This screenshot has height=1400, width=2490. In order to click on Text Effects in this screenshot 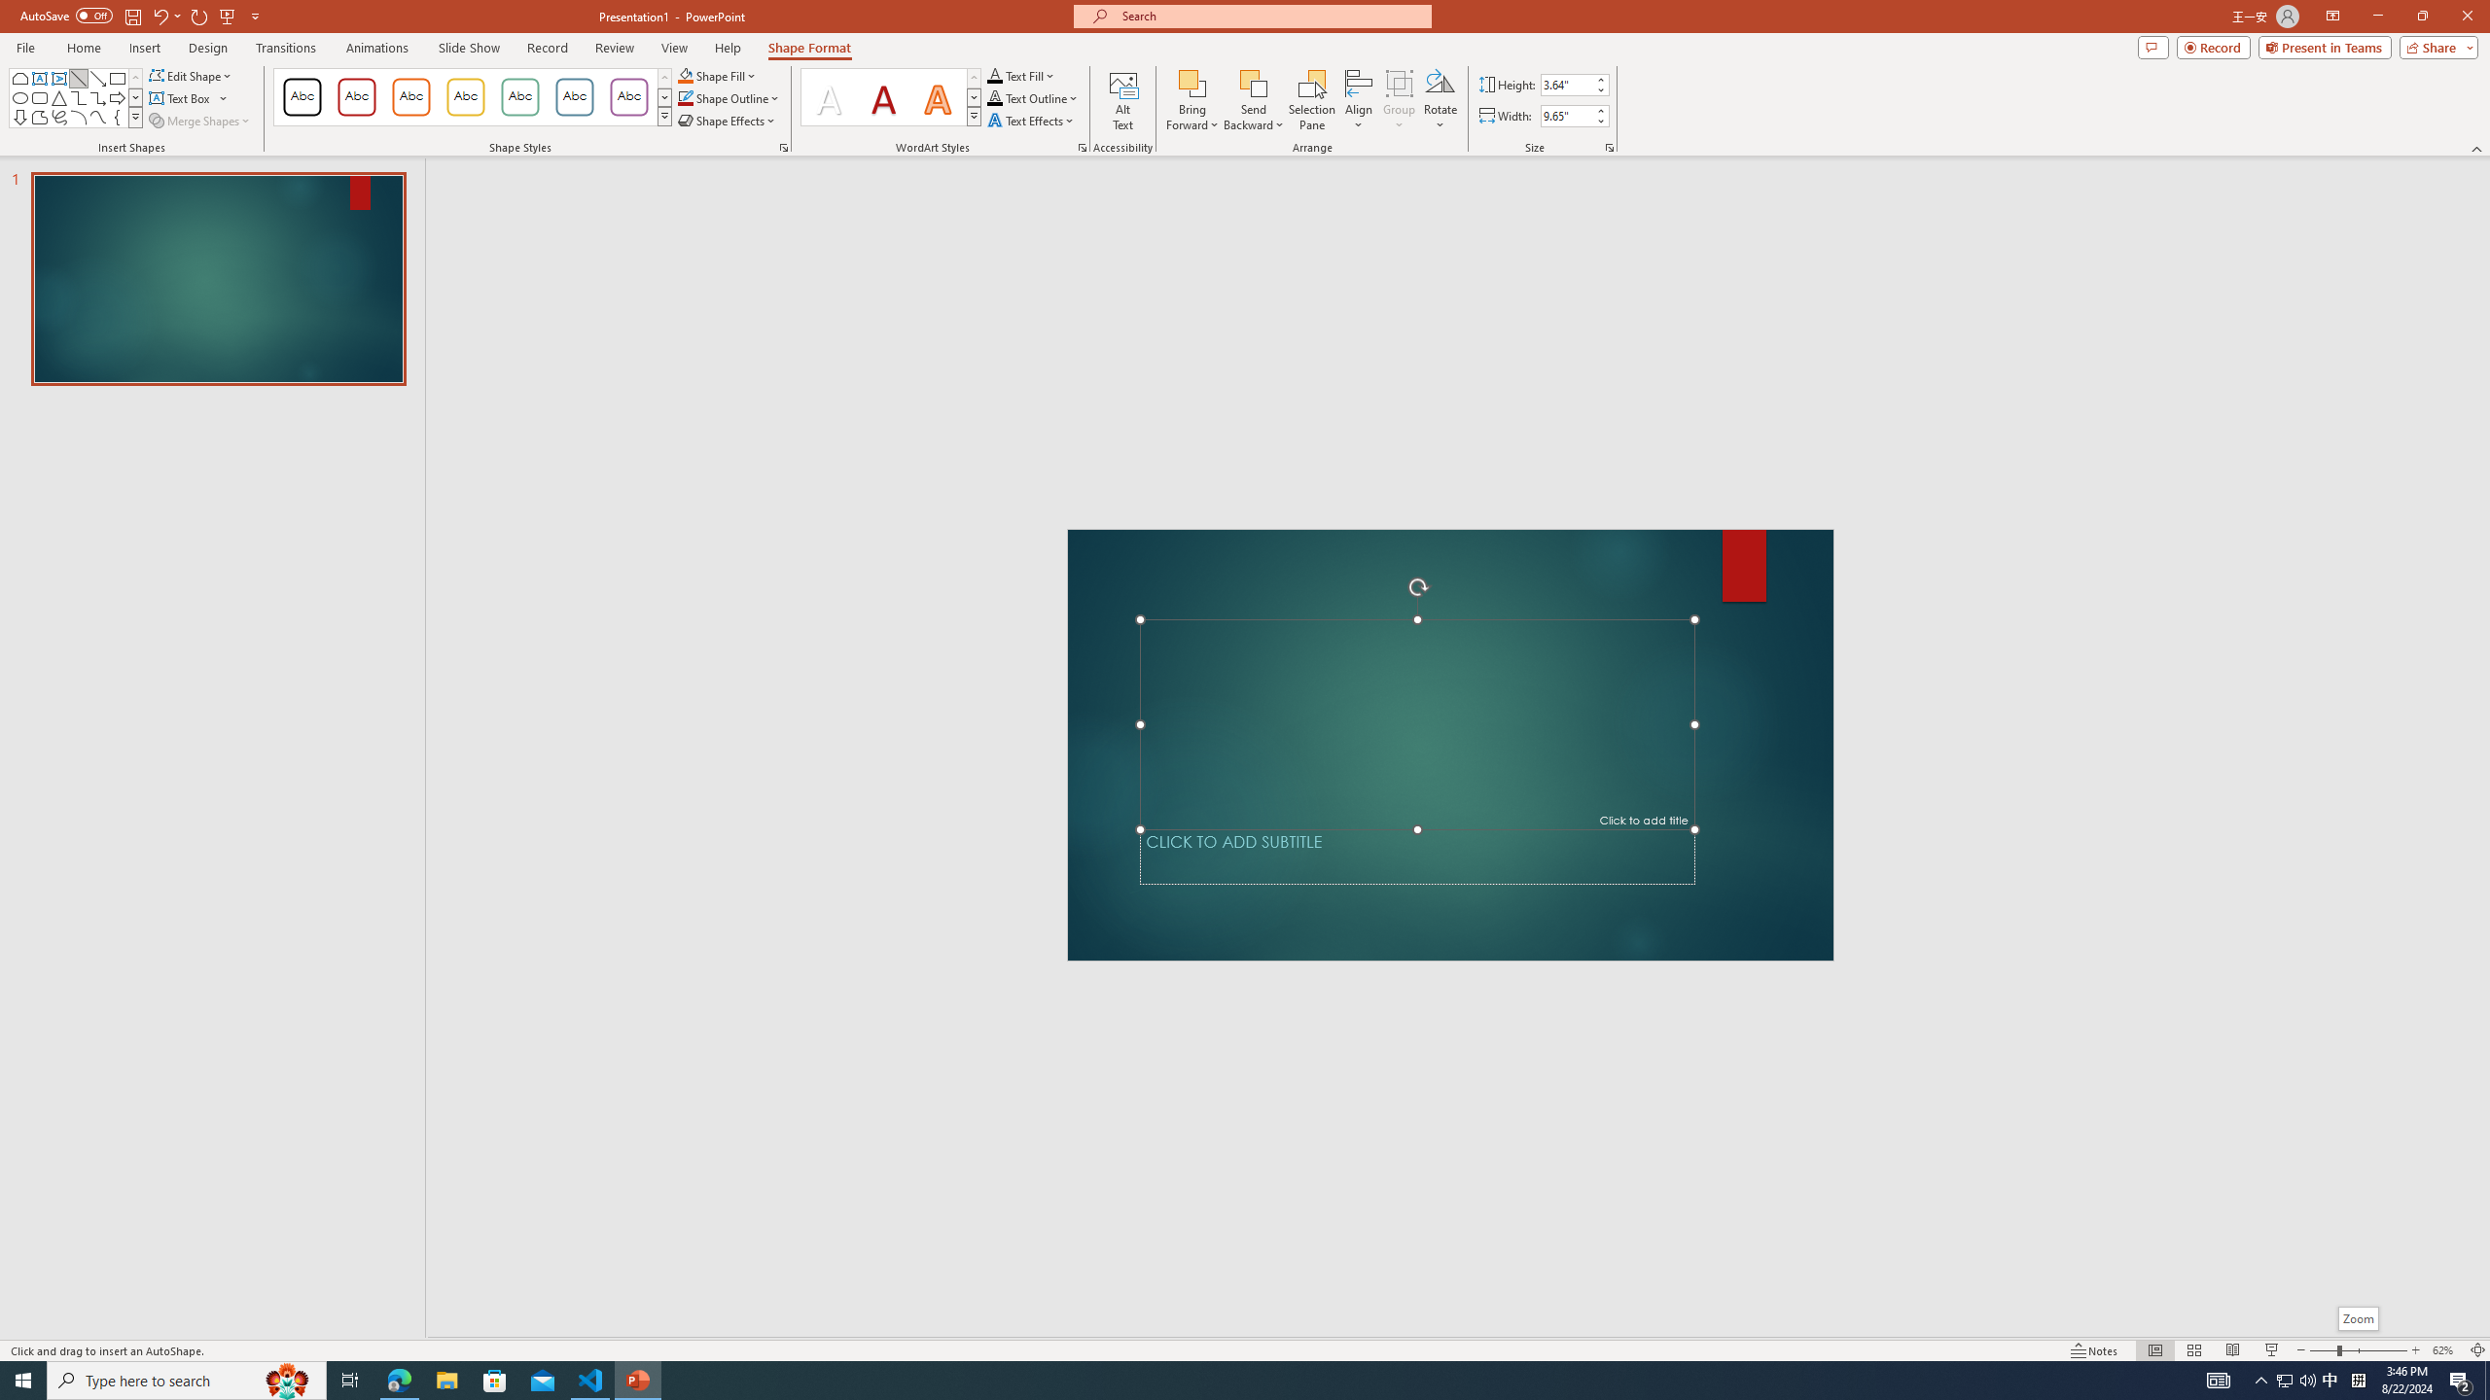, I will do `click(1032, 121)`.